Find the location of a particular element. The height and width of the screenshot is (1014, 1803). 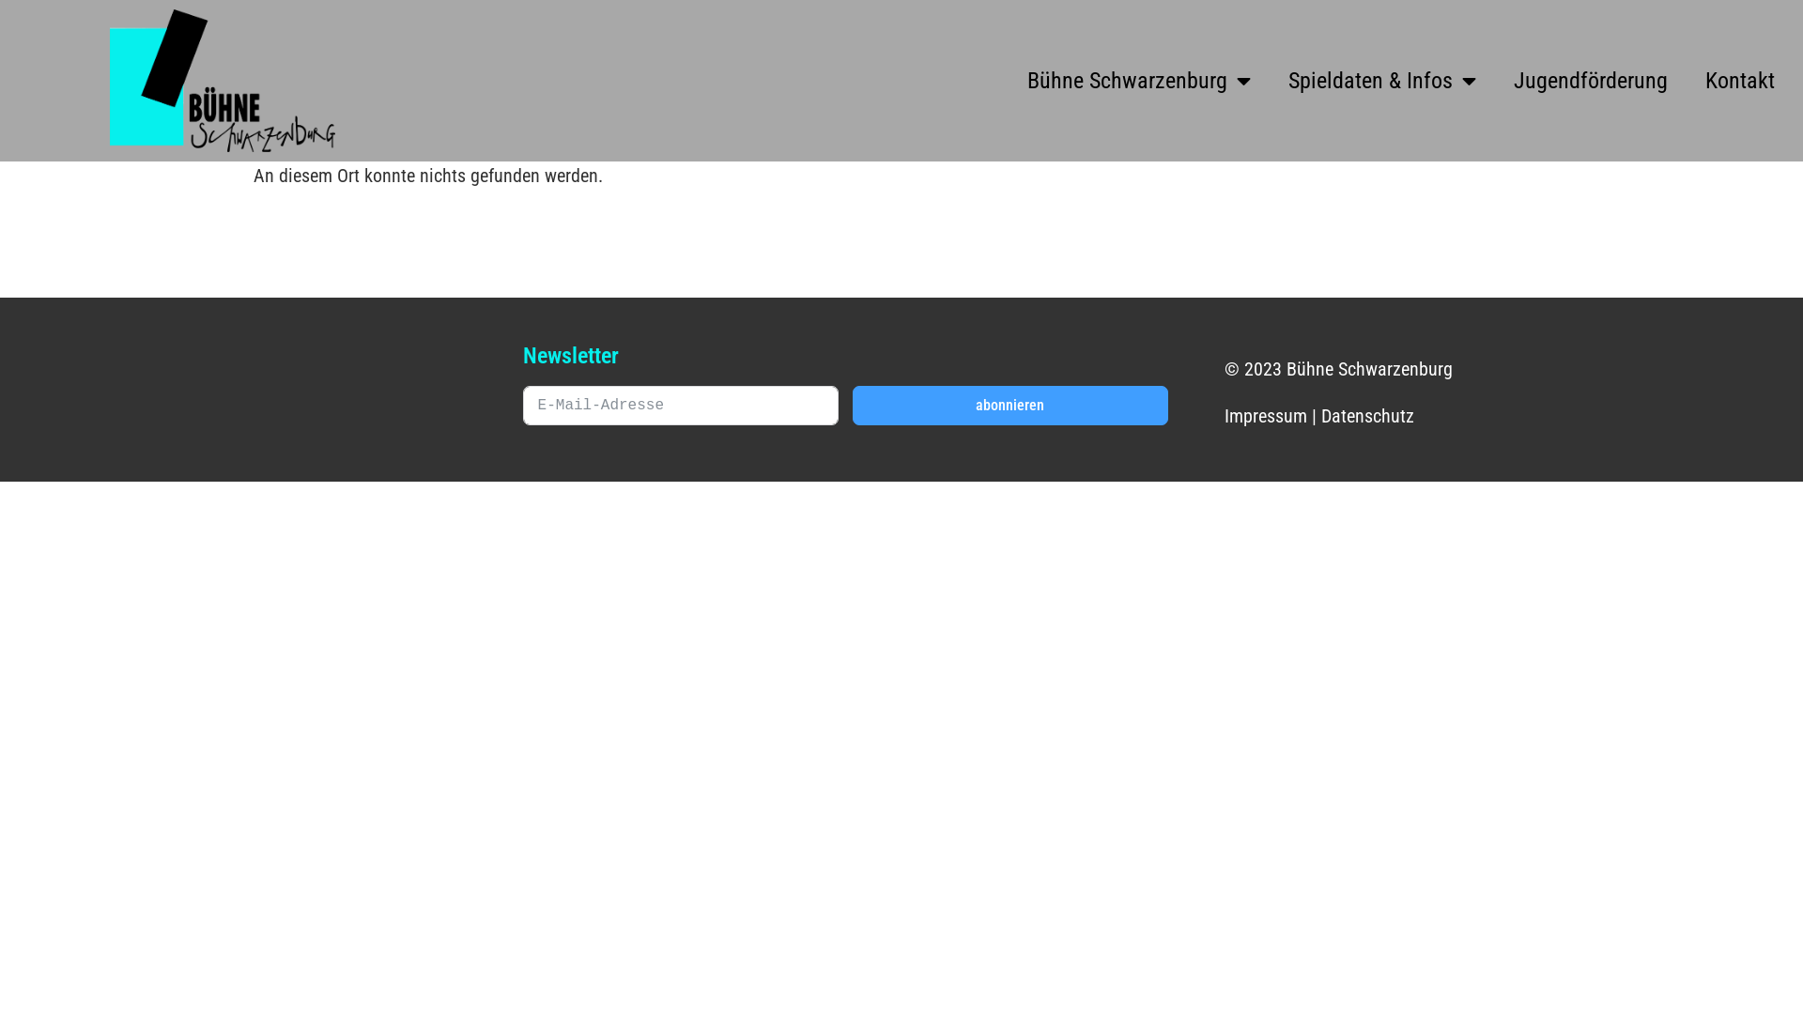

abonnieren is located at coordinates (1010, 406).